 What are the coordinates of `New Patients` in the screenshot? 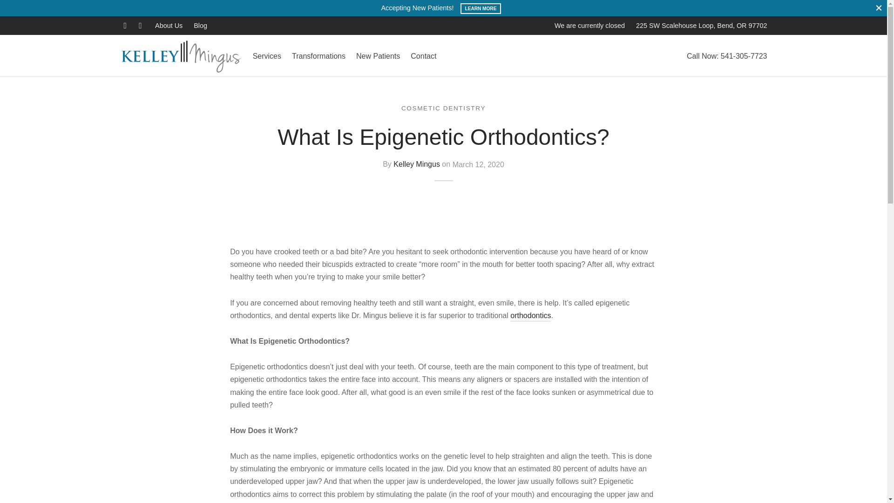 It's located at (378, 56).